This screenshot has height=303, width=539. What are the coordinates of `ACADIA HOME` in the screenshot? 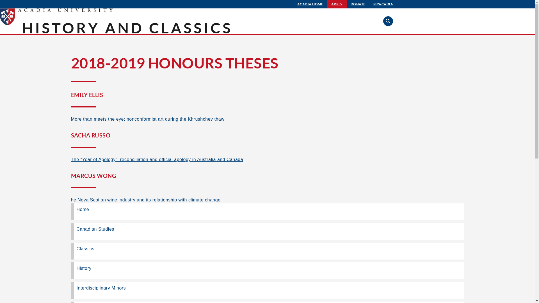 It's located at (310, 4).